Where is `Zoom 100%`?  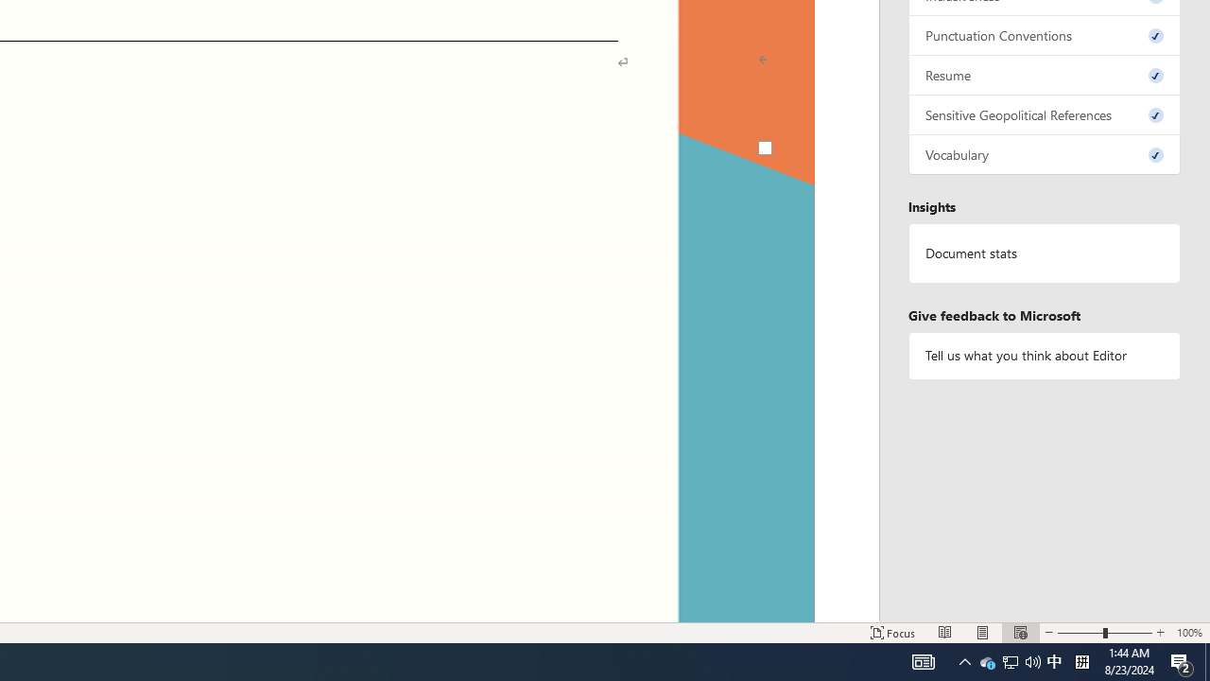
Zoom 100% is located at coordinates (1189, 632).